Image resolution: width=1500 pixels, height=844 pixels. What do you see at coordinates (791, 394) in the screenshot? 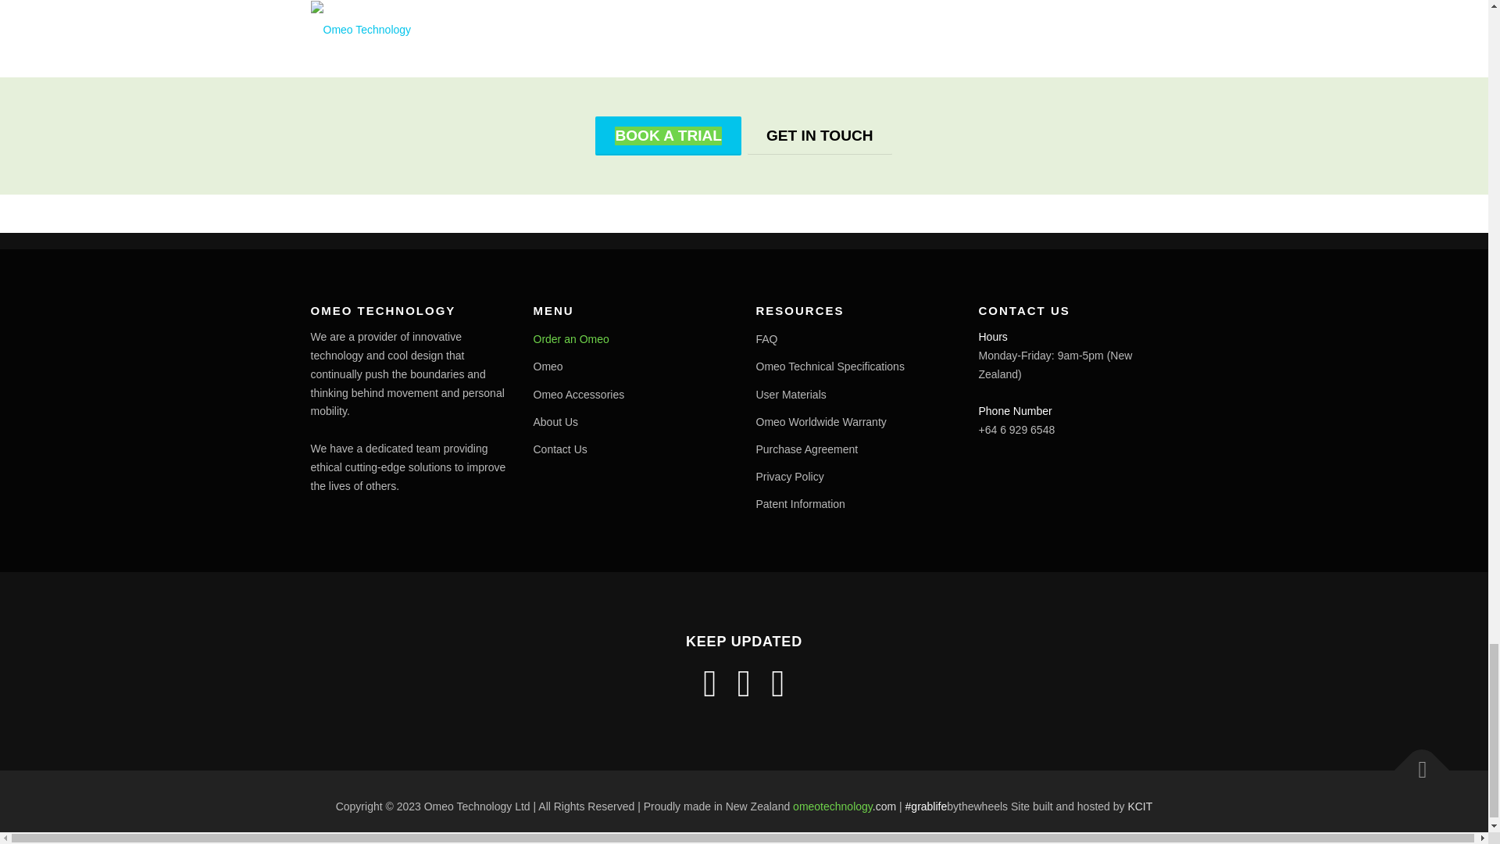
I see `User Materials` at bounding box center [791, 394].